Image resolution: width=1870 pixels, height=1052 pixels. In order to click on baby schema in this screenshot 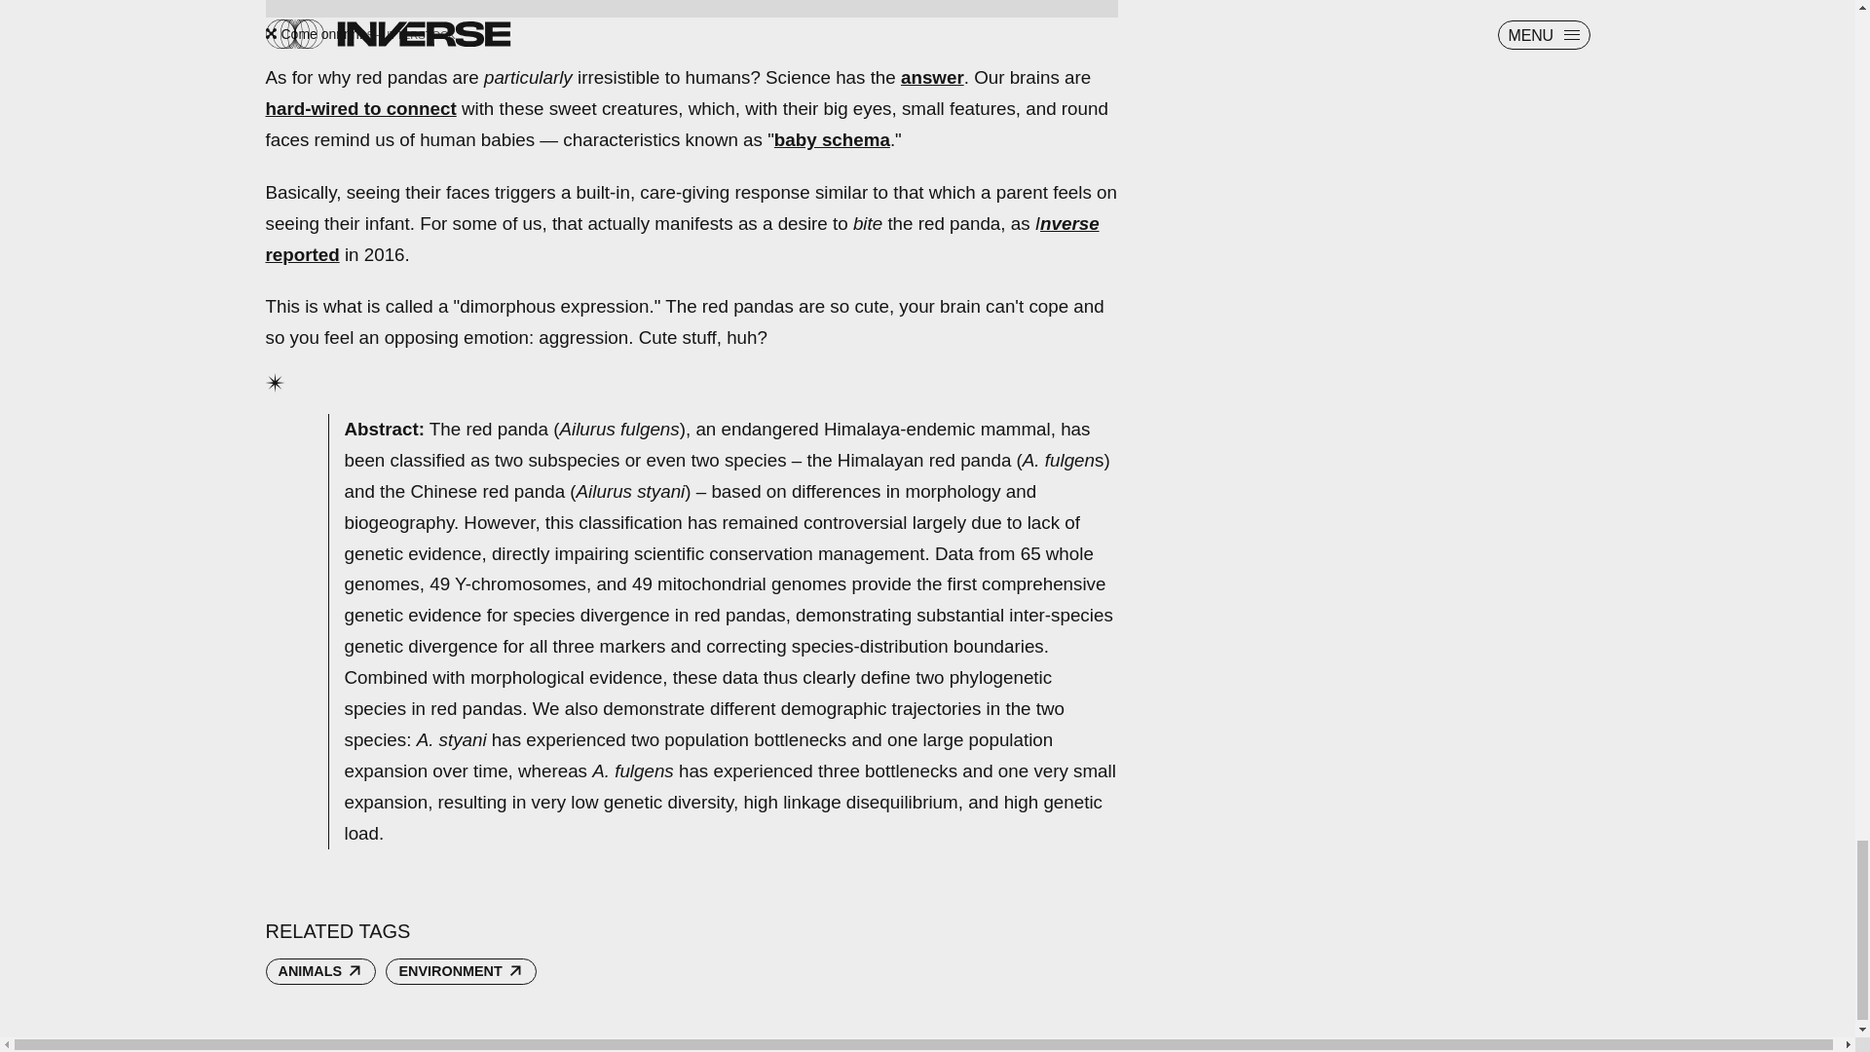, I will do `click(832, 139)`.